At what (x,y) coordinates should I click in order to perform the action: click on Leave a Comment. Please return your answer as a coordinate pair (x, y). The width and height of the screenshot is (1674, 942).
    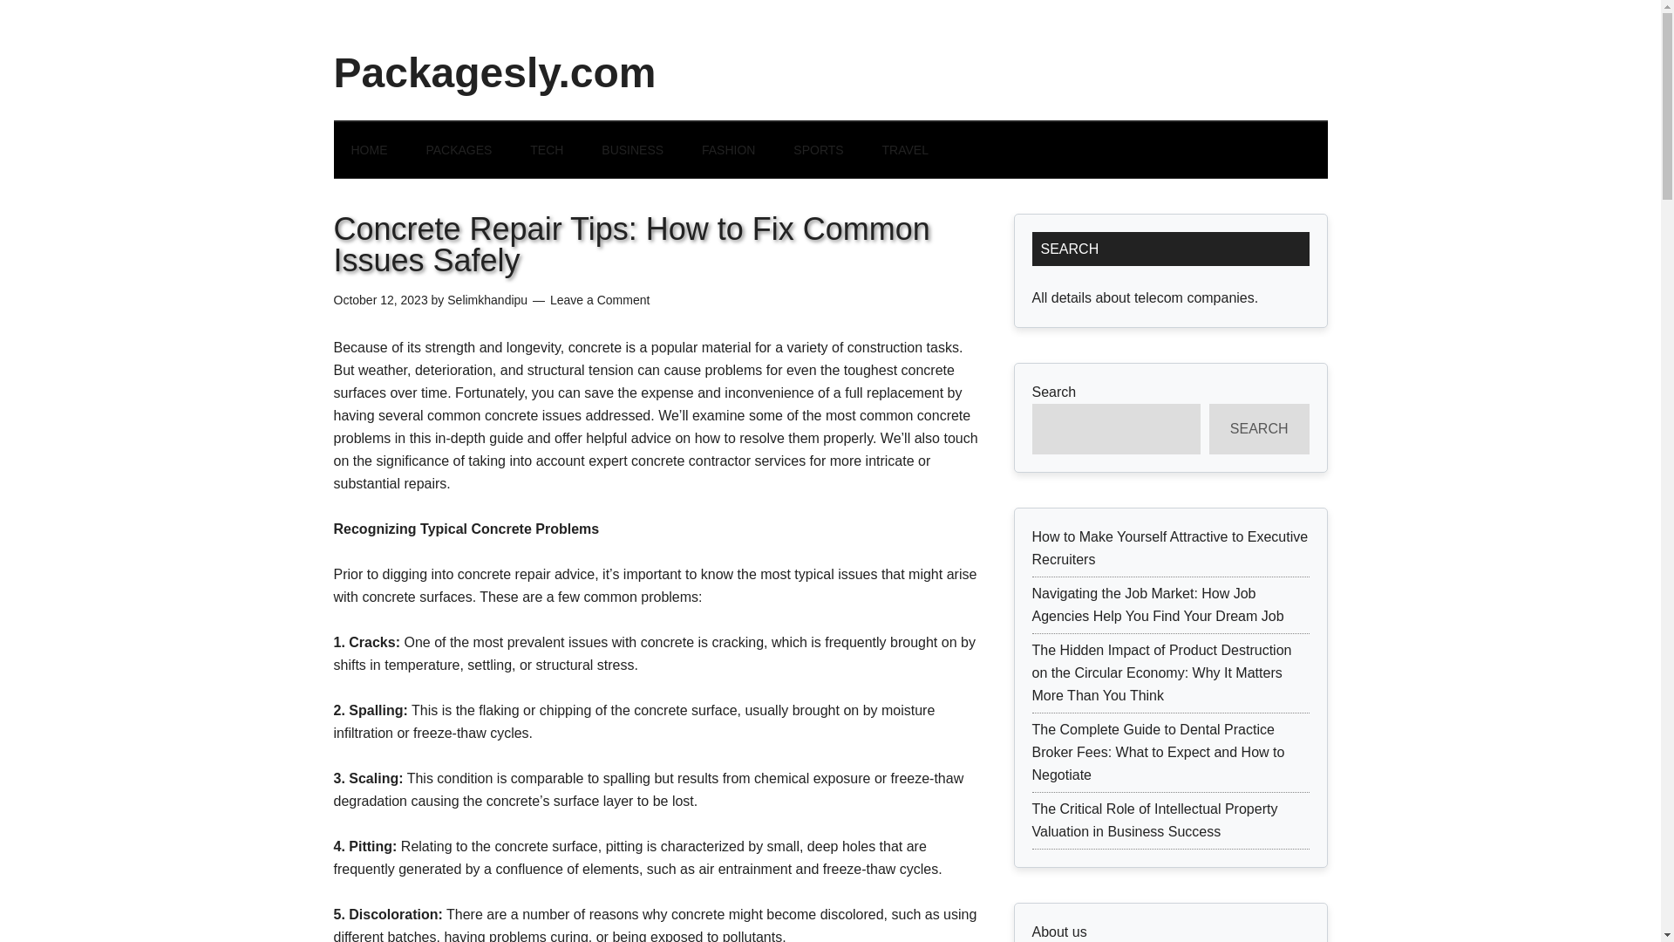
    Looking at the image, I should click on (600, 300).